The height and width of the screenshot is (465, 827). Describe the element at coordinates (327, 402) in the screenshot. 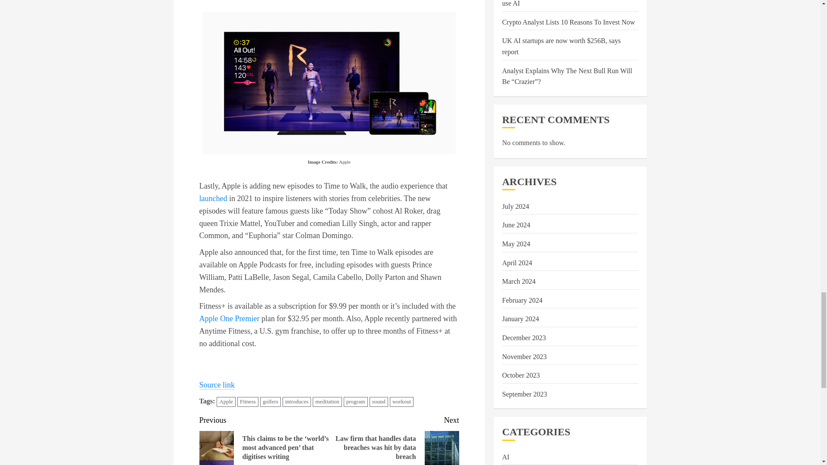

I see `meditation` at that location.